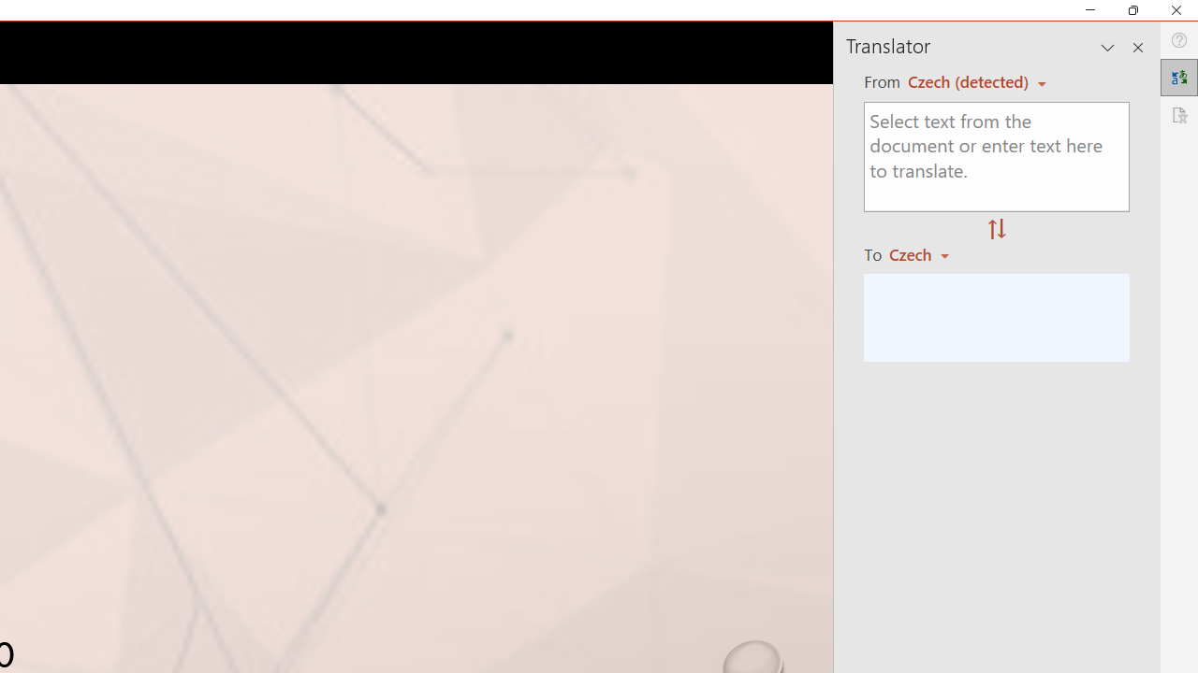 The image size is (1198, 673). What do you see at coordinates (1179, 77) in the screenshot?
I see `Translator` at bounding box center [1179, 77].